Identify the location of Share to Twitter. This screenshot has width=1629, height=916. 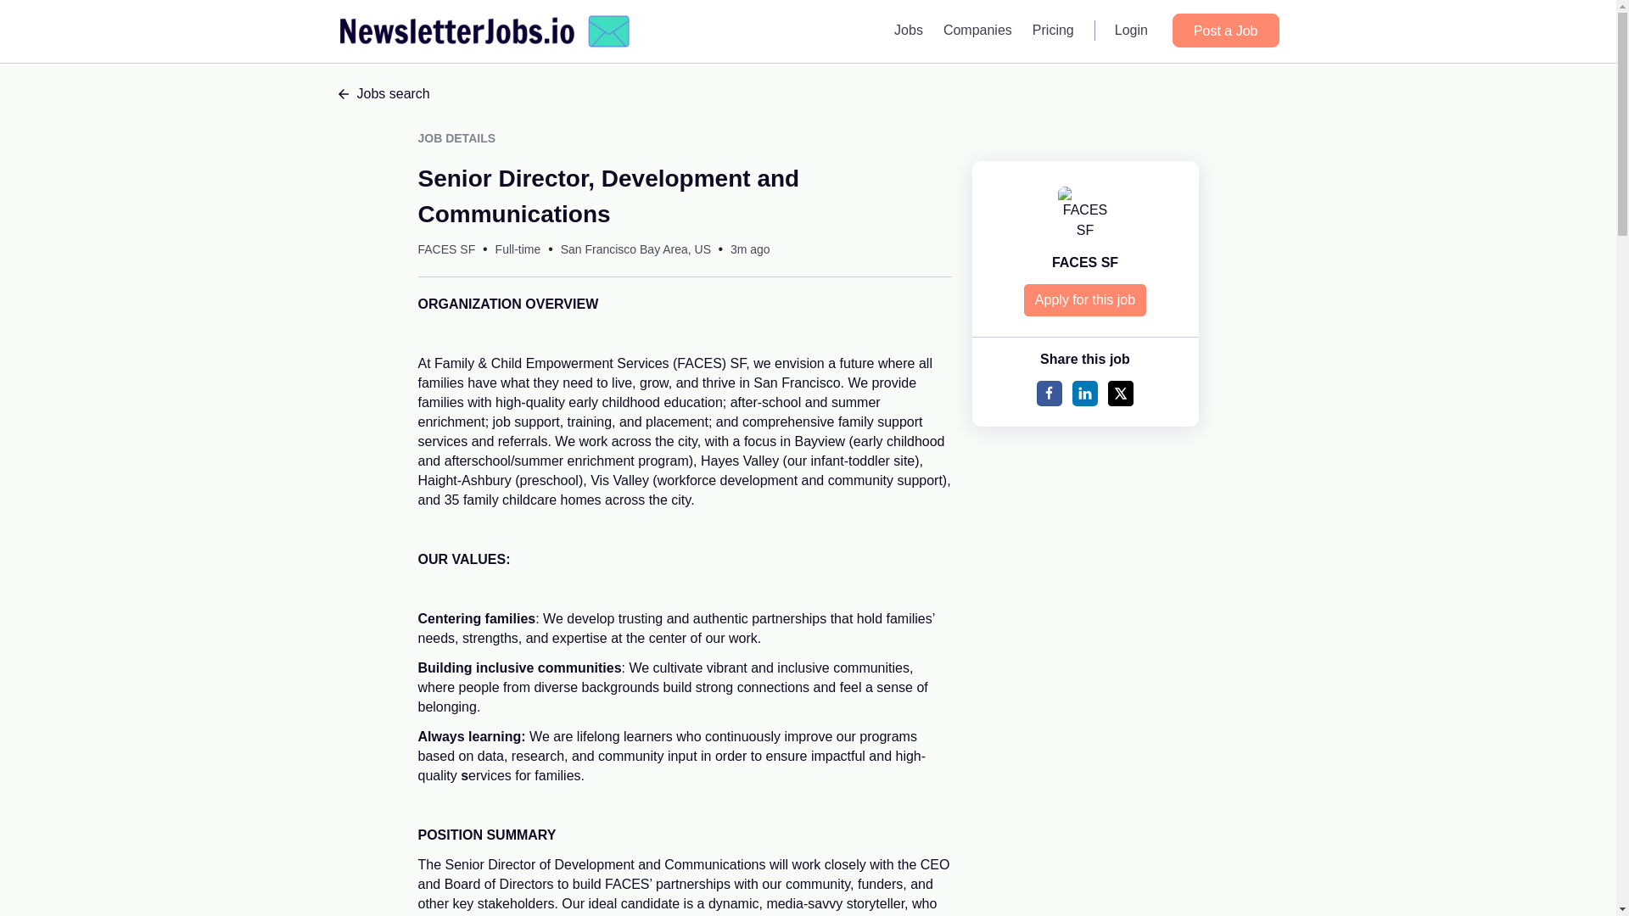
(1120, 394).